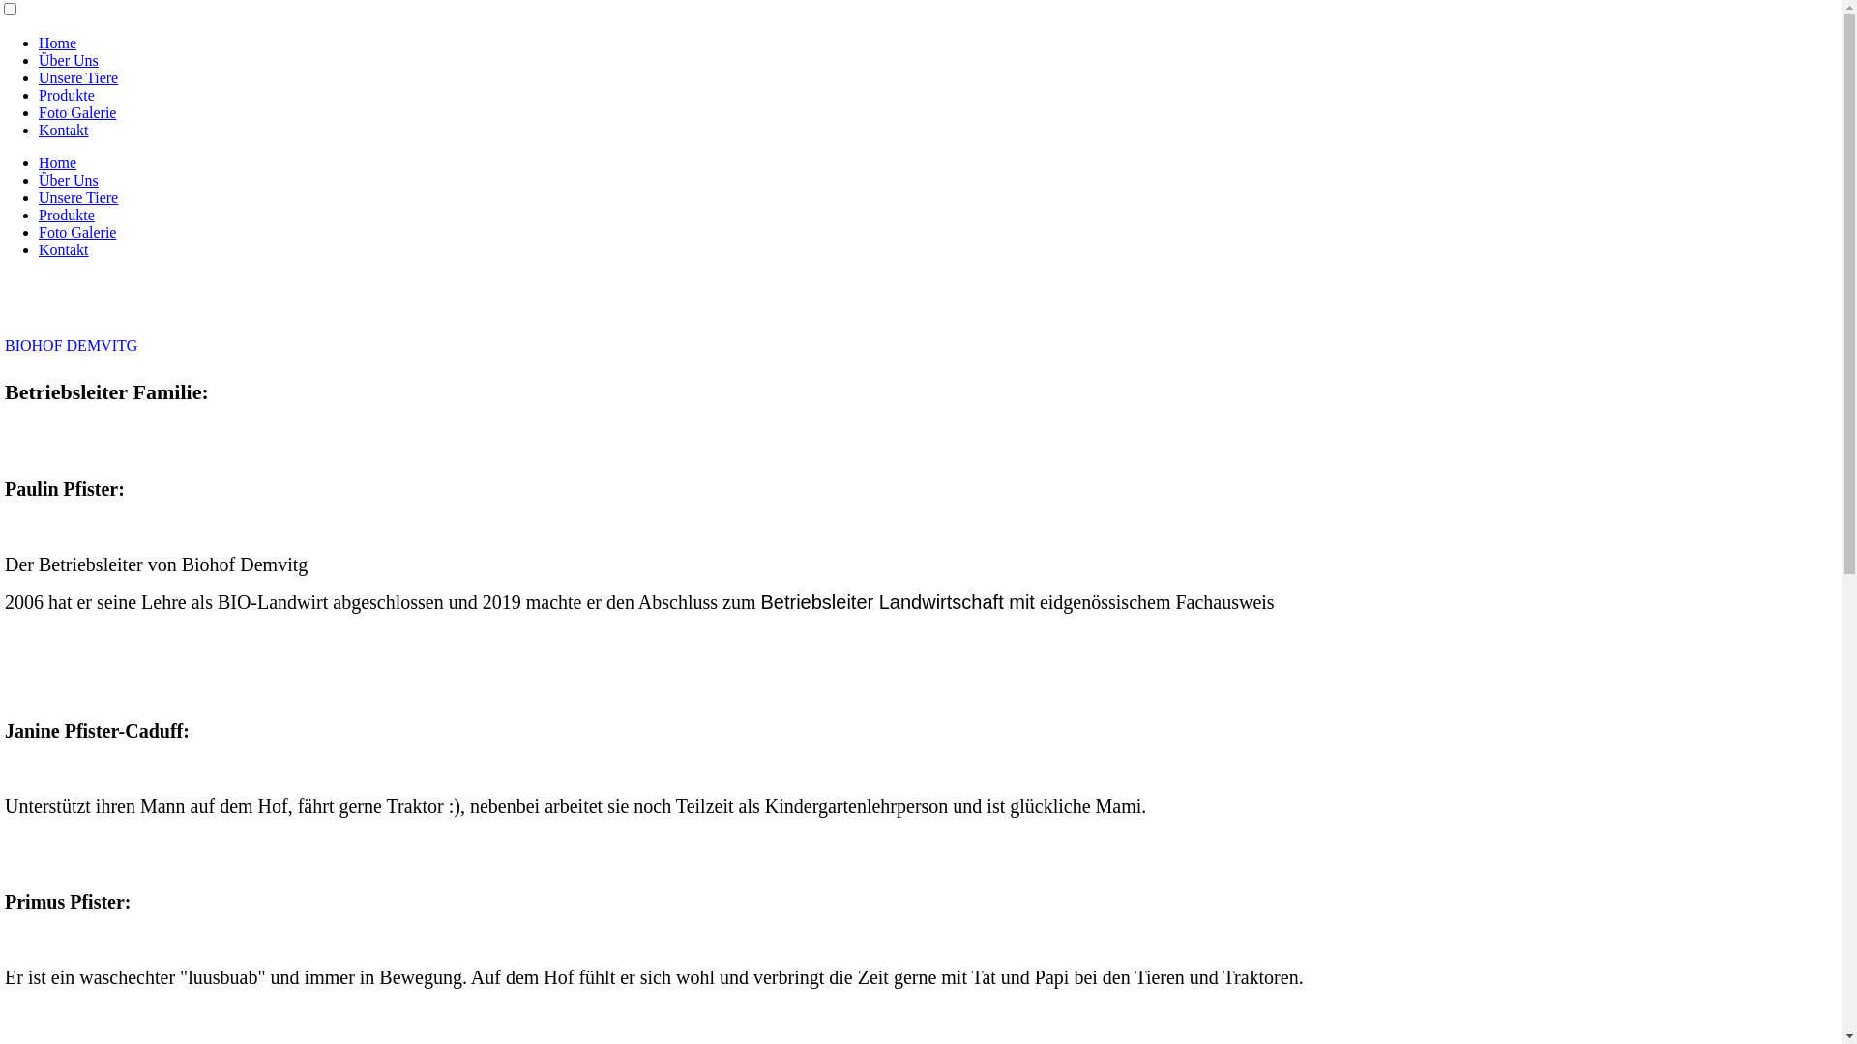  What do you see at coordinates (58, 162) in the screenshot?
I see `Home` at bounding box center [58, 162].